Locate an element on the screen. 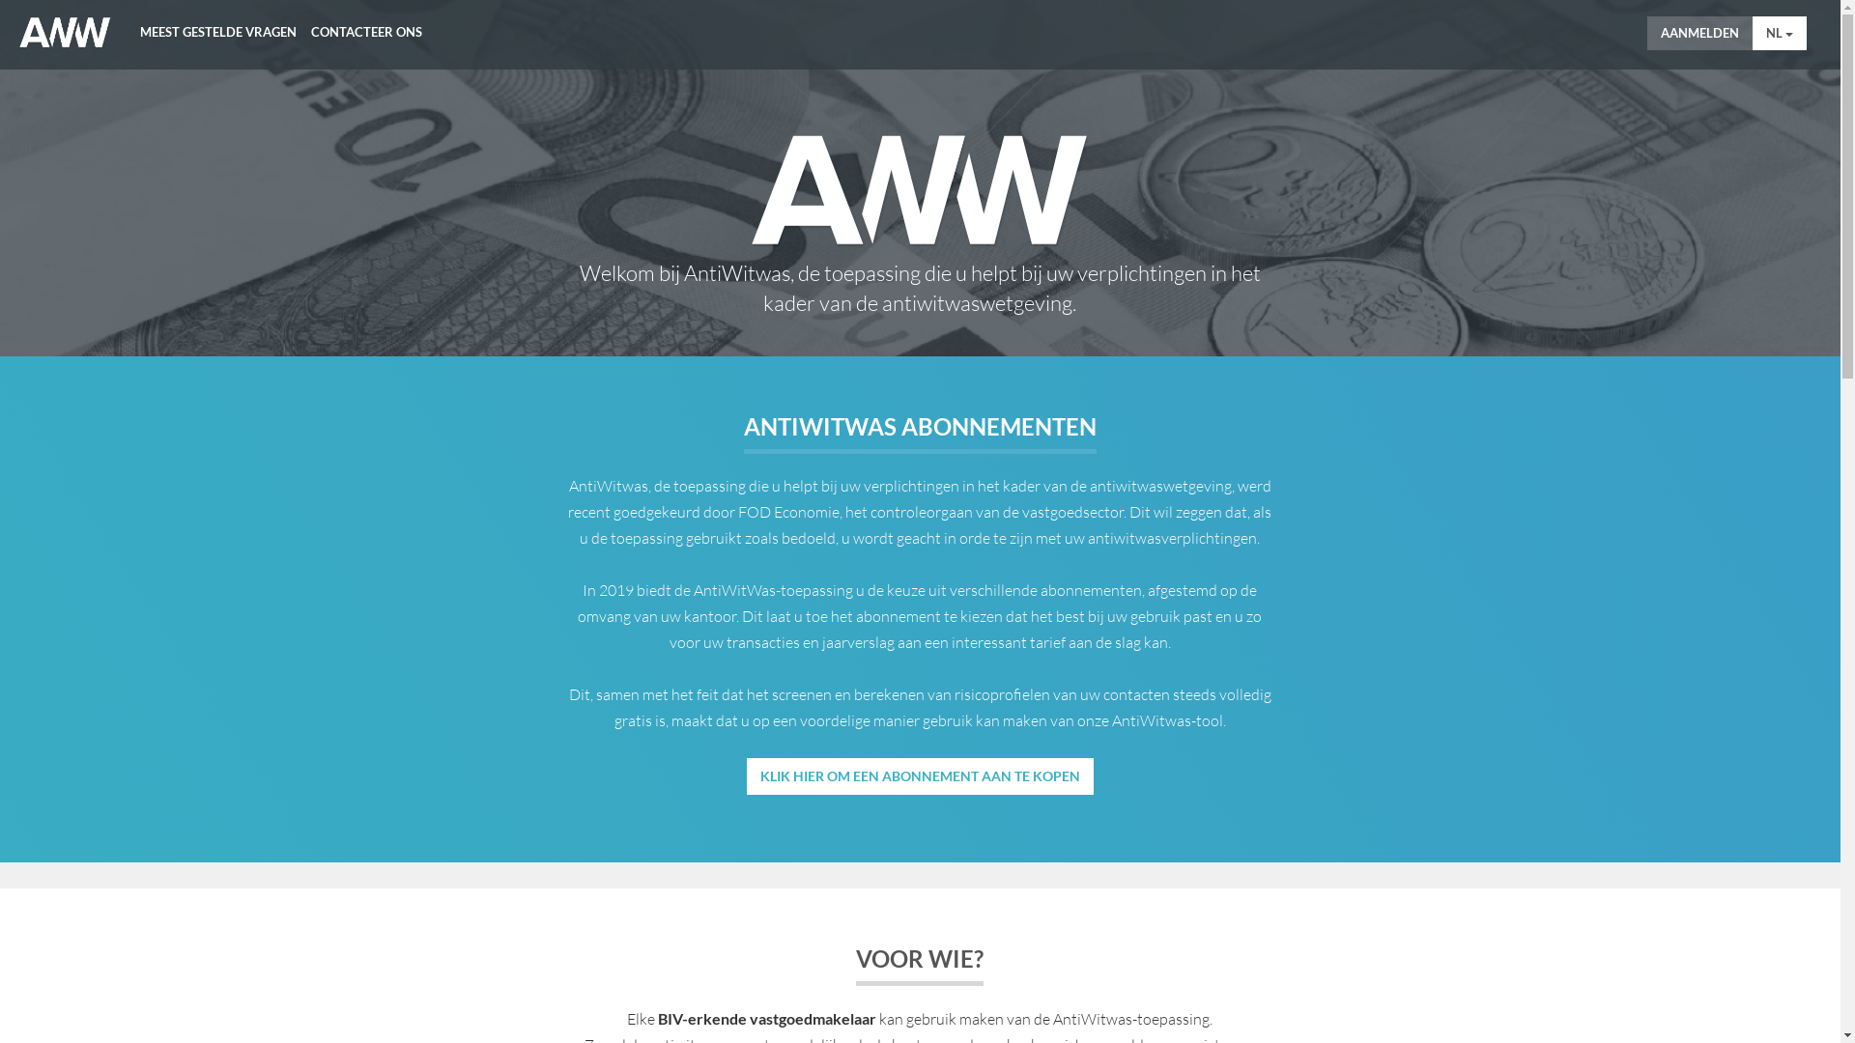 The image size is (1855, 1043). NL is located at coordinates (1780, 33).